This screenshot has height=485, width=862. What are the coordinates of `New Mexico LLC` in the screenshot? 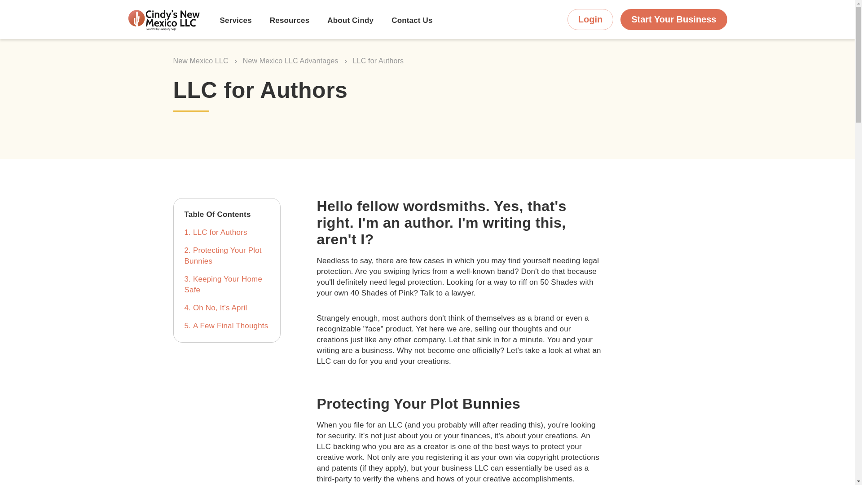 It's located at (200, 61).